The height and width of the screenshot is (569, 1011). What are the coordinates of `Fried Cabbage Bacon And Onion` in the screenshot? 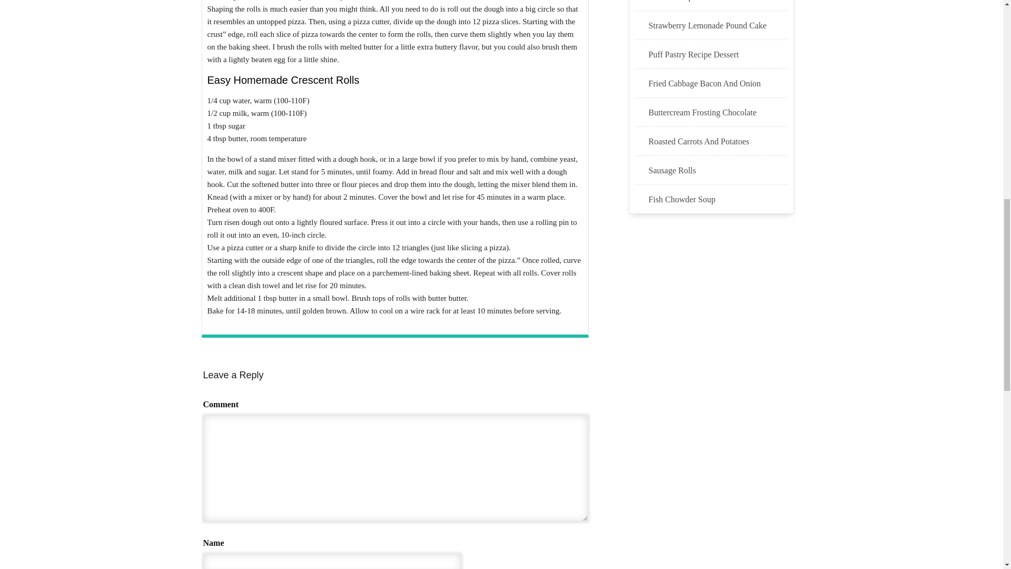 It's located at (718, 83).